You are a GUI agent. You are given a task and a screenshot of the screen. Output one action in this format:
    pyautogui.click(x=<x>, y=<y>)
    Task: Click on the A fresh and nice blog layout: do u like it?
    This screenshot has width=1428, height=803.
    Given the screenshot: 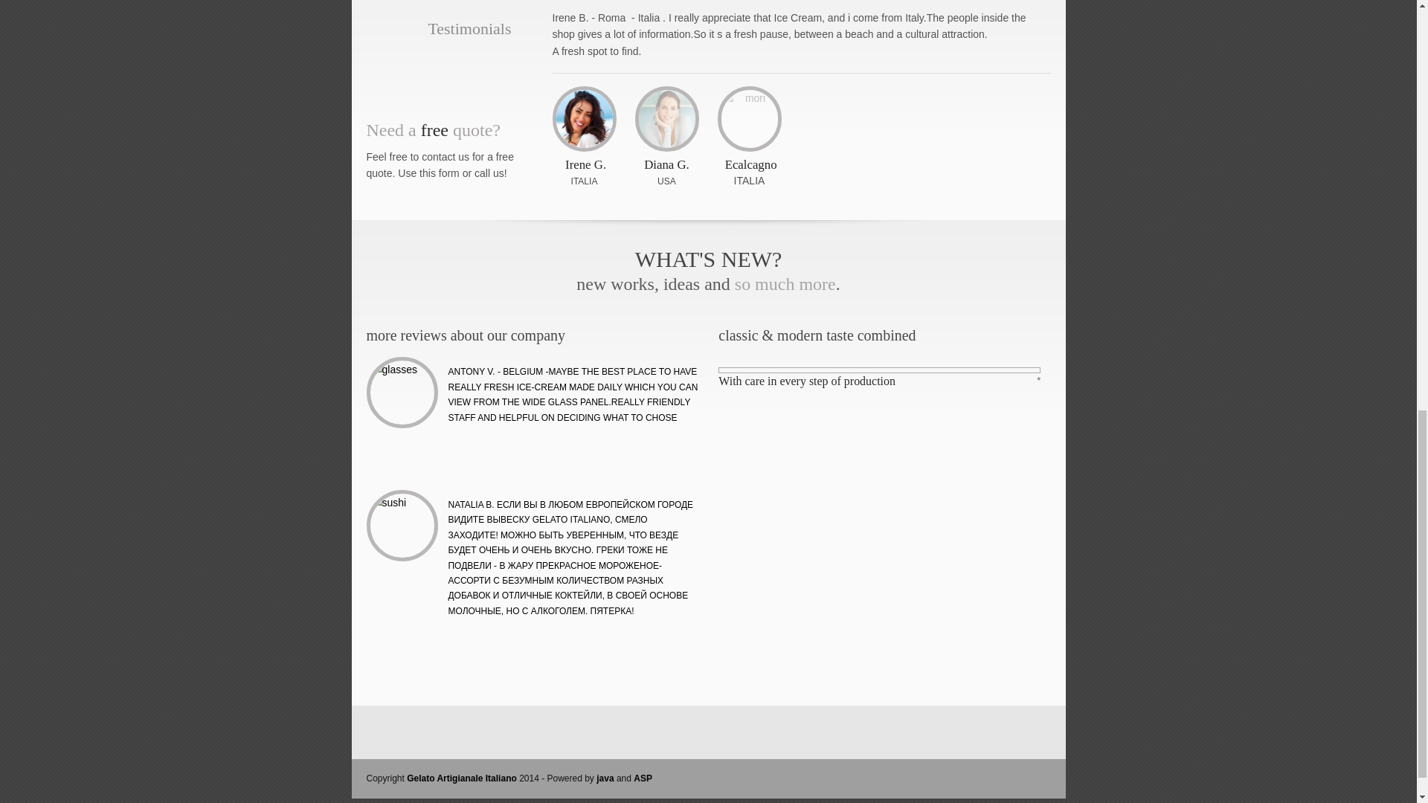 What is the action you would take?
    pyautogui.click(x=573, y=391)
    